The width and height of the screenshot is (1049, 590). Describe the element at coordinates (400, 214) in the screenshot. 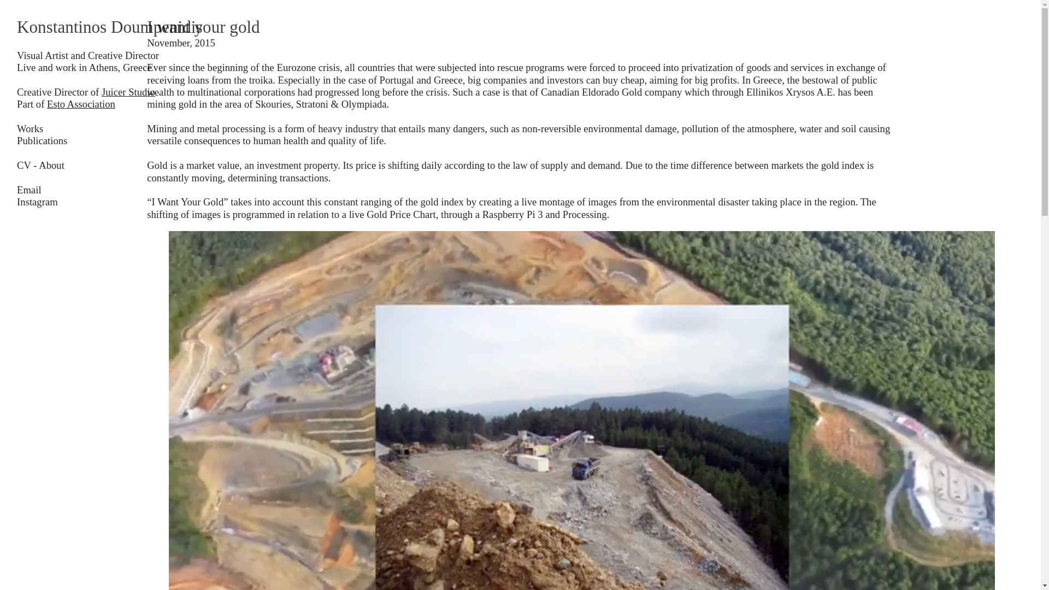

I see `Gold Price Chart` at that location.